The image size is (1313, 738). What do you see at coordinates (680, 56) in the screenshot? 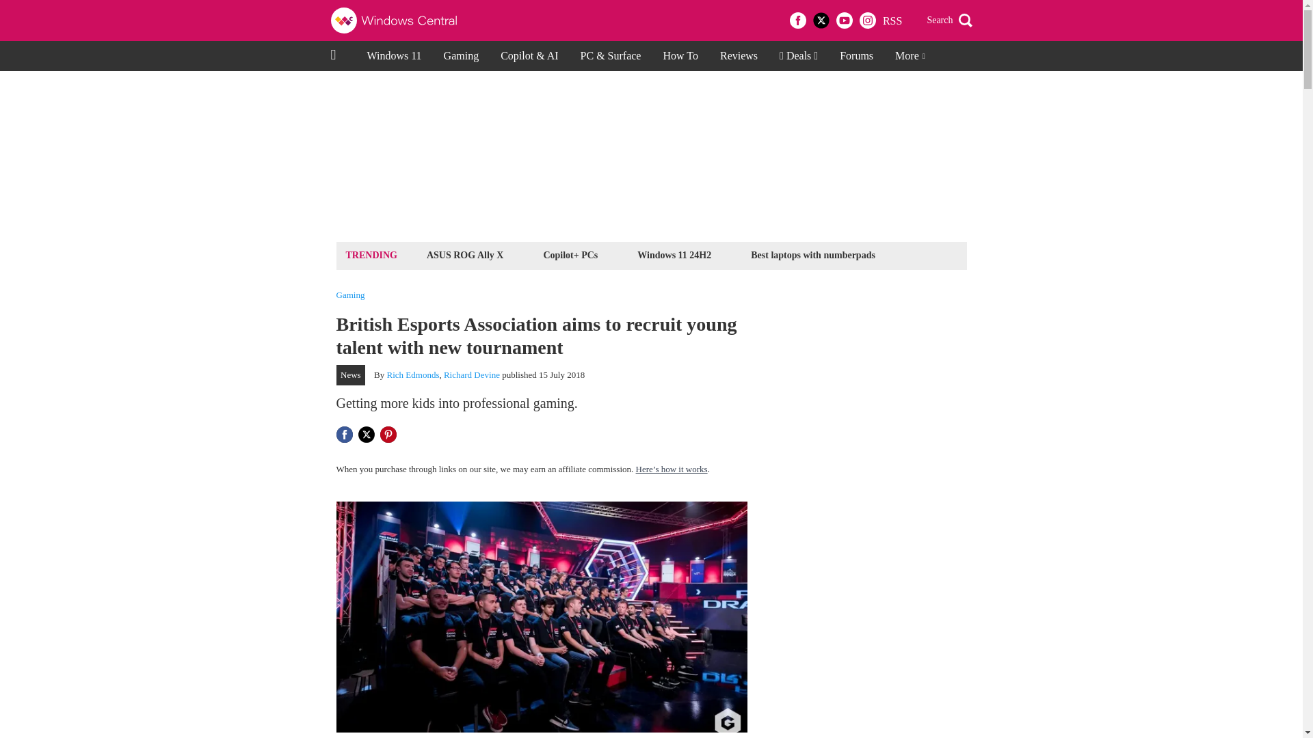
I see `How To` at bounding box center [680, 56].